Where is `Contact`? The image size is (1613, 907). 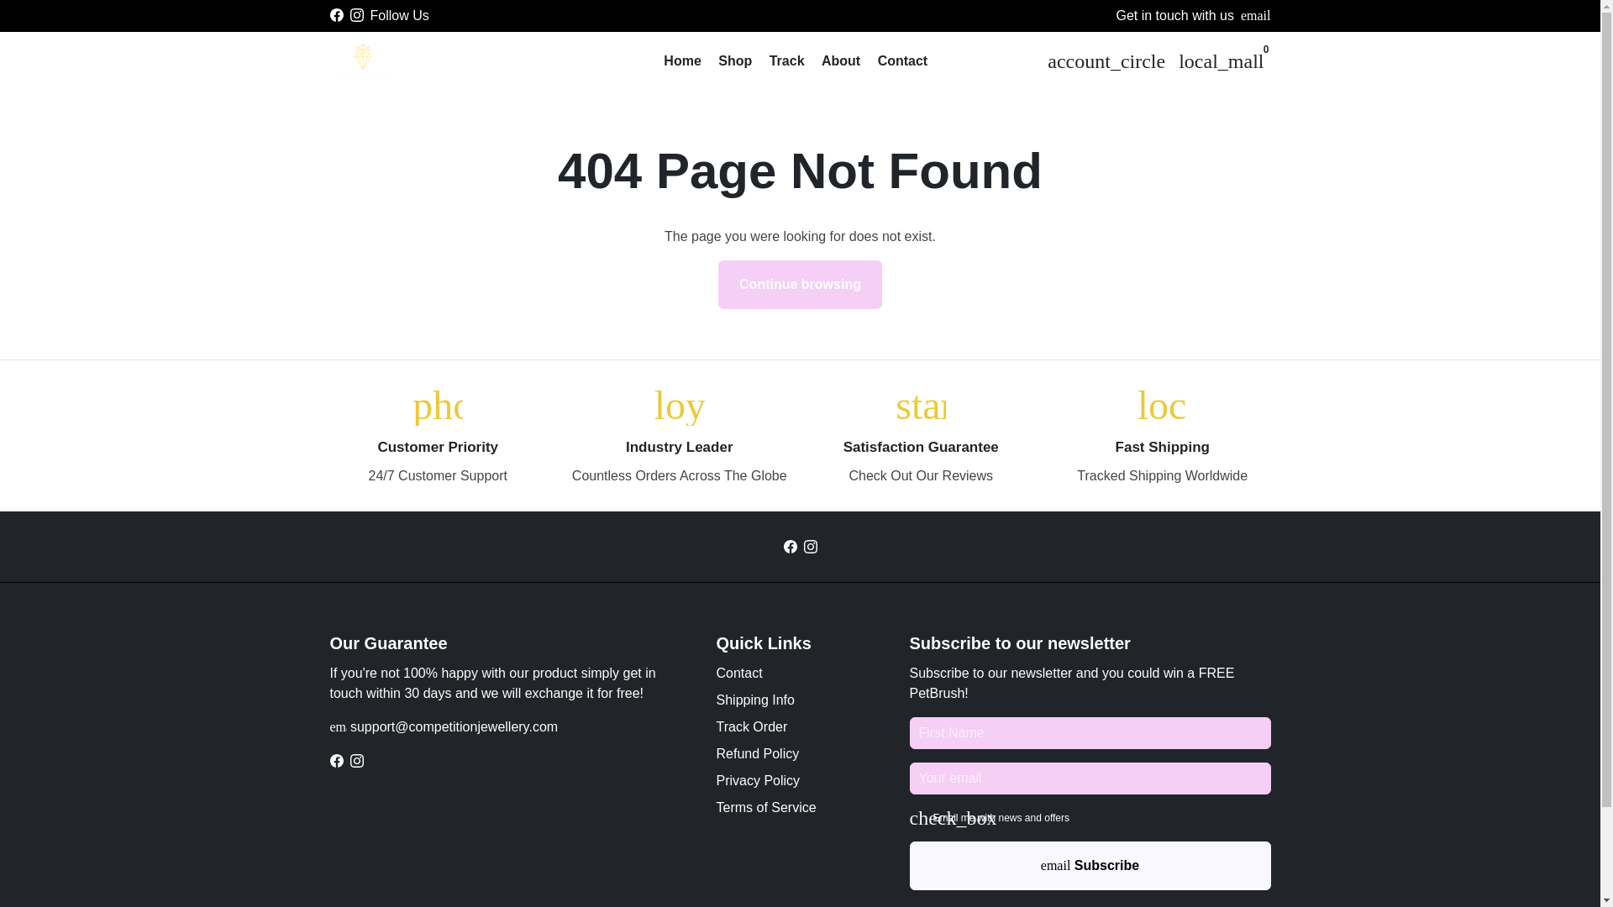 Contact is located at coordinates (902, 60).